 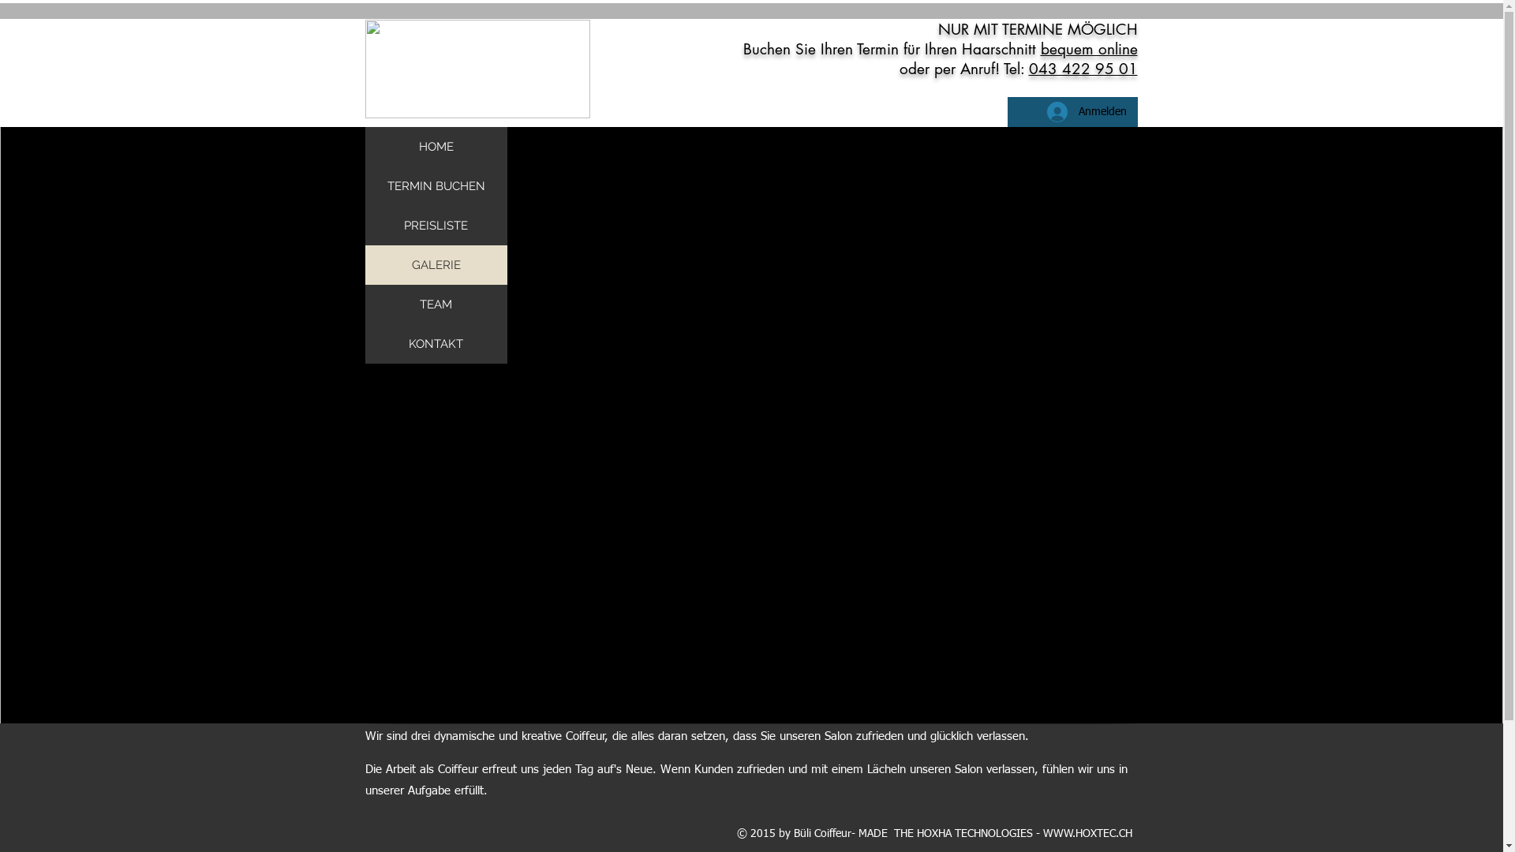 What do you see at coordinates (1089, 49) in the screenshot?
I see `bequem online` at bounding box center [1089, 49].